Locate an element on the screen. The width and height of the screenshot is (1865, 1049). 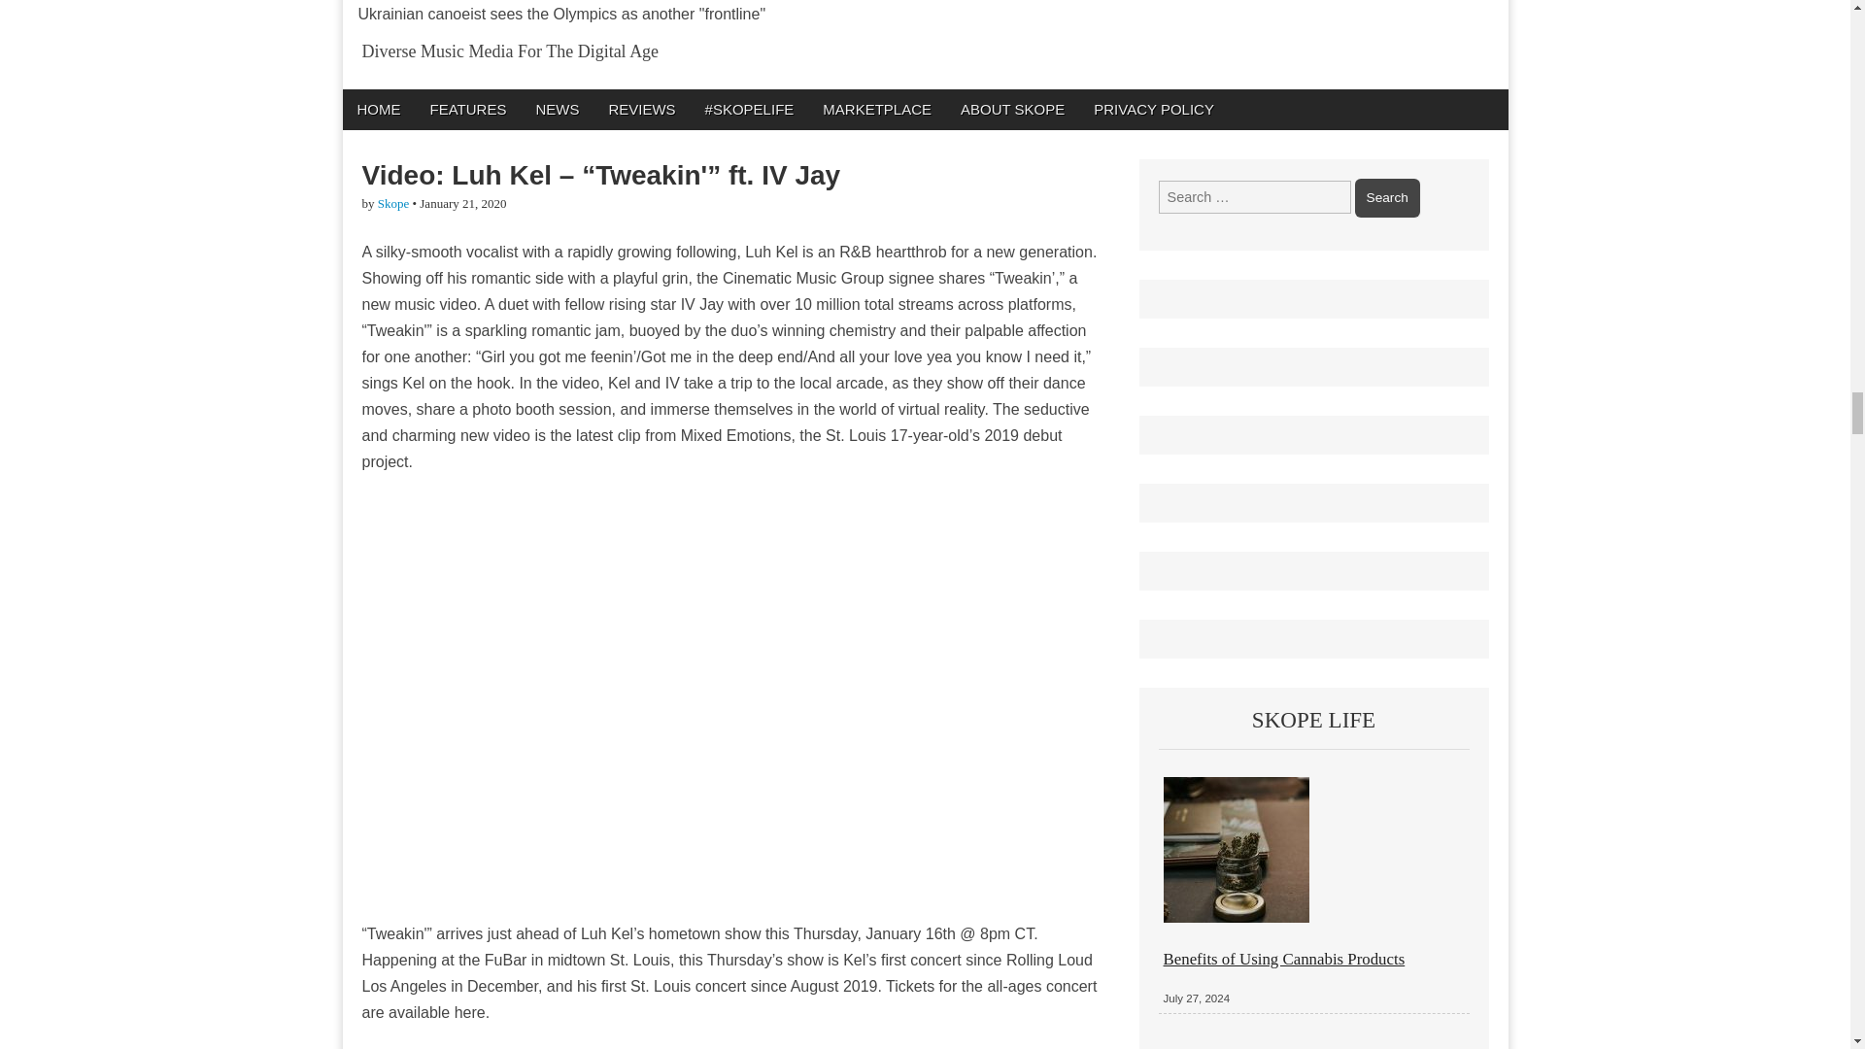
Search is located at coordinates (1387, 197).